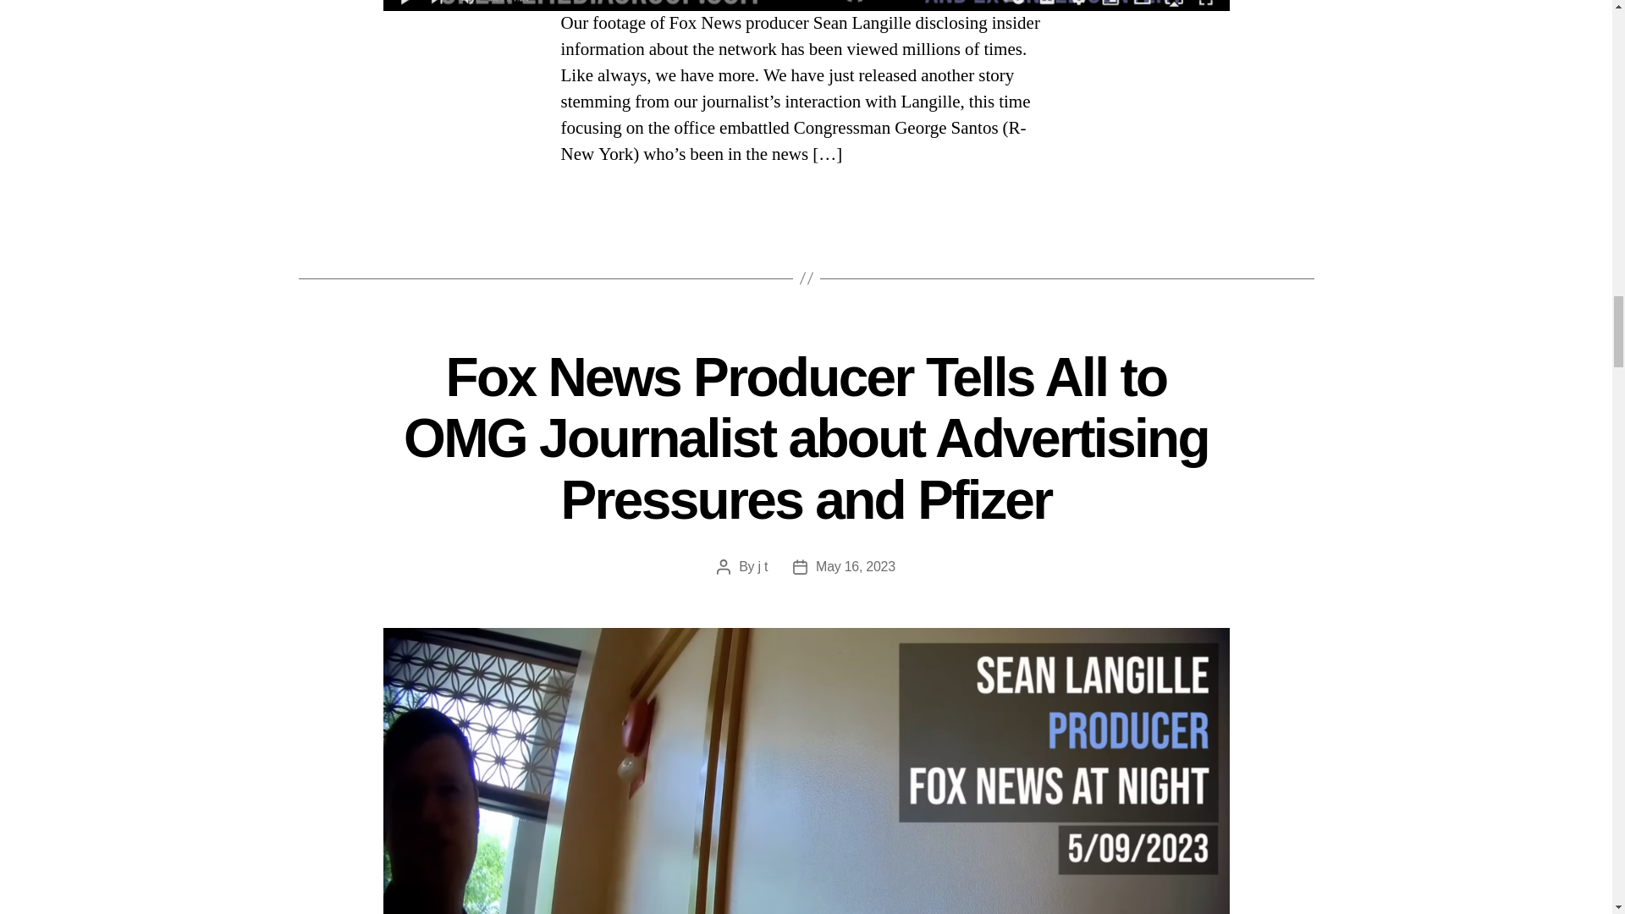  Describe the element at coordinates (855, 566) in the screenshot. I see `May 16, 2023` at that location.